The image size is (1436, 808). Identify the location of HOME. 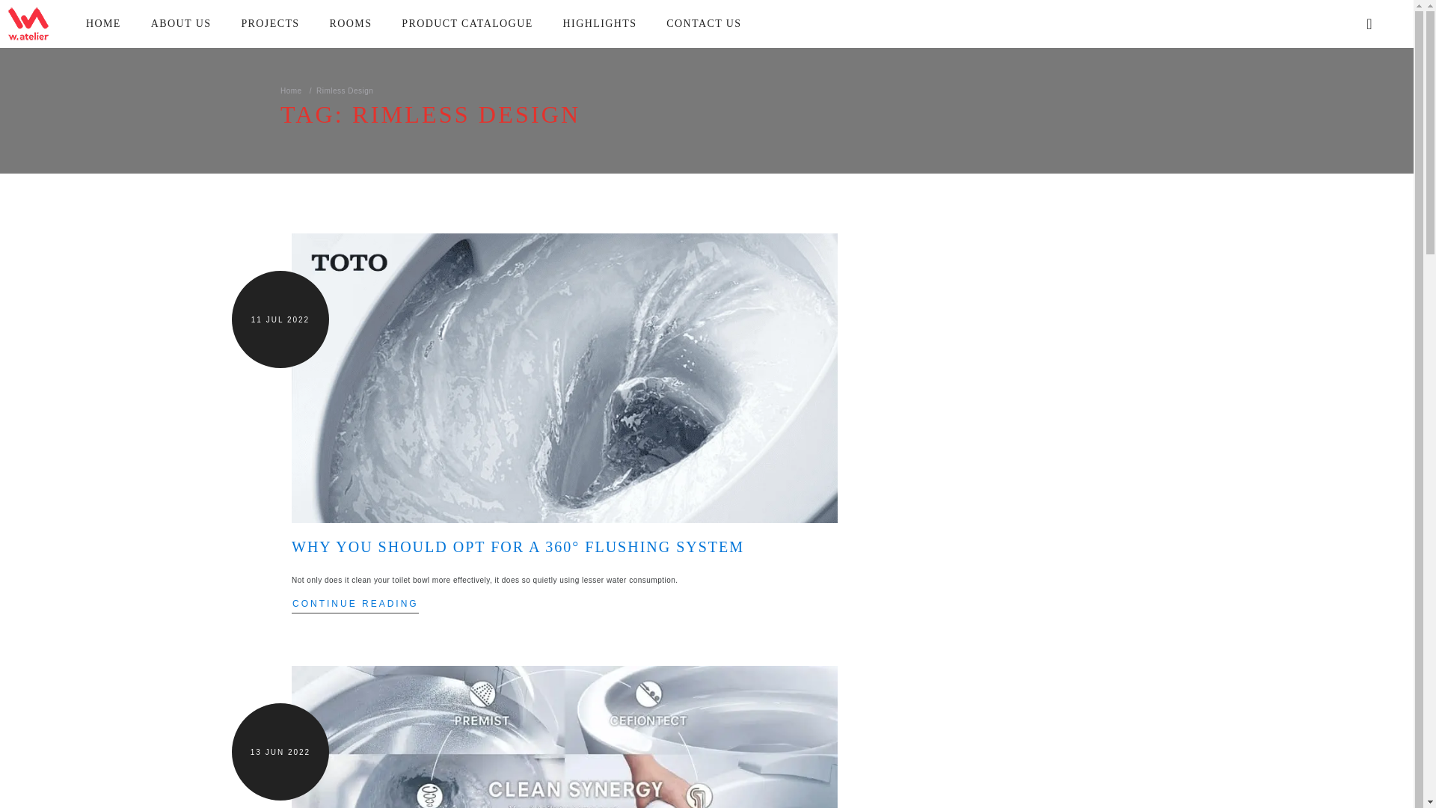
(103, 22).